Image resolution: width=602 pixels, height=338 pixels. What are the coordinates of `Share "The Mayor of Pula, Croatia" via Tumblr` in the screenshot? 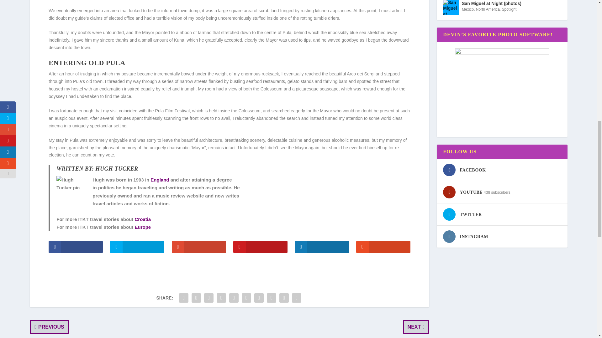 It's located at (221, 298).